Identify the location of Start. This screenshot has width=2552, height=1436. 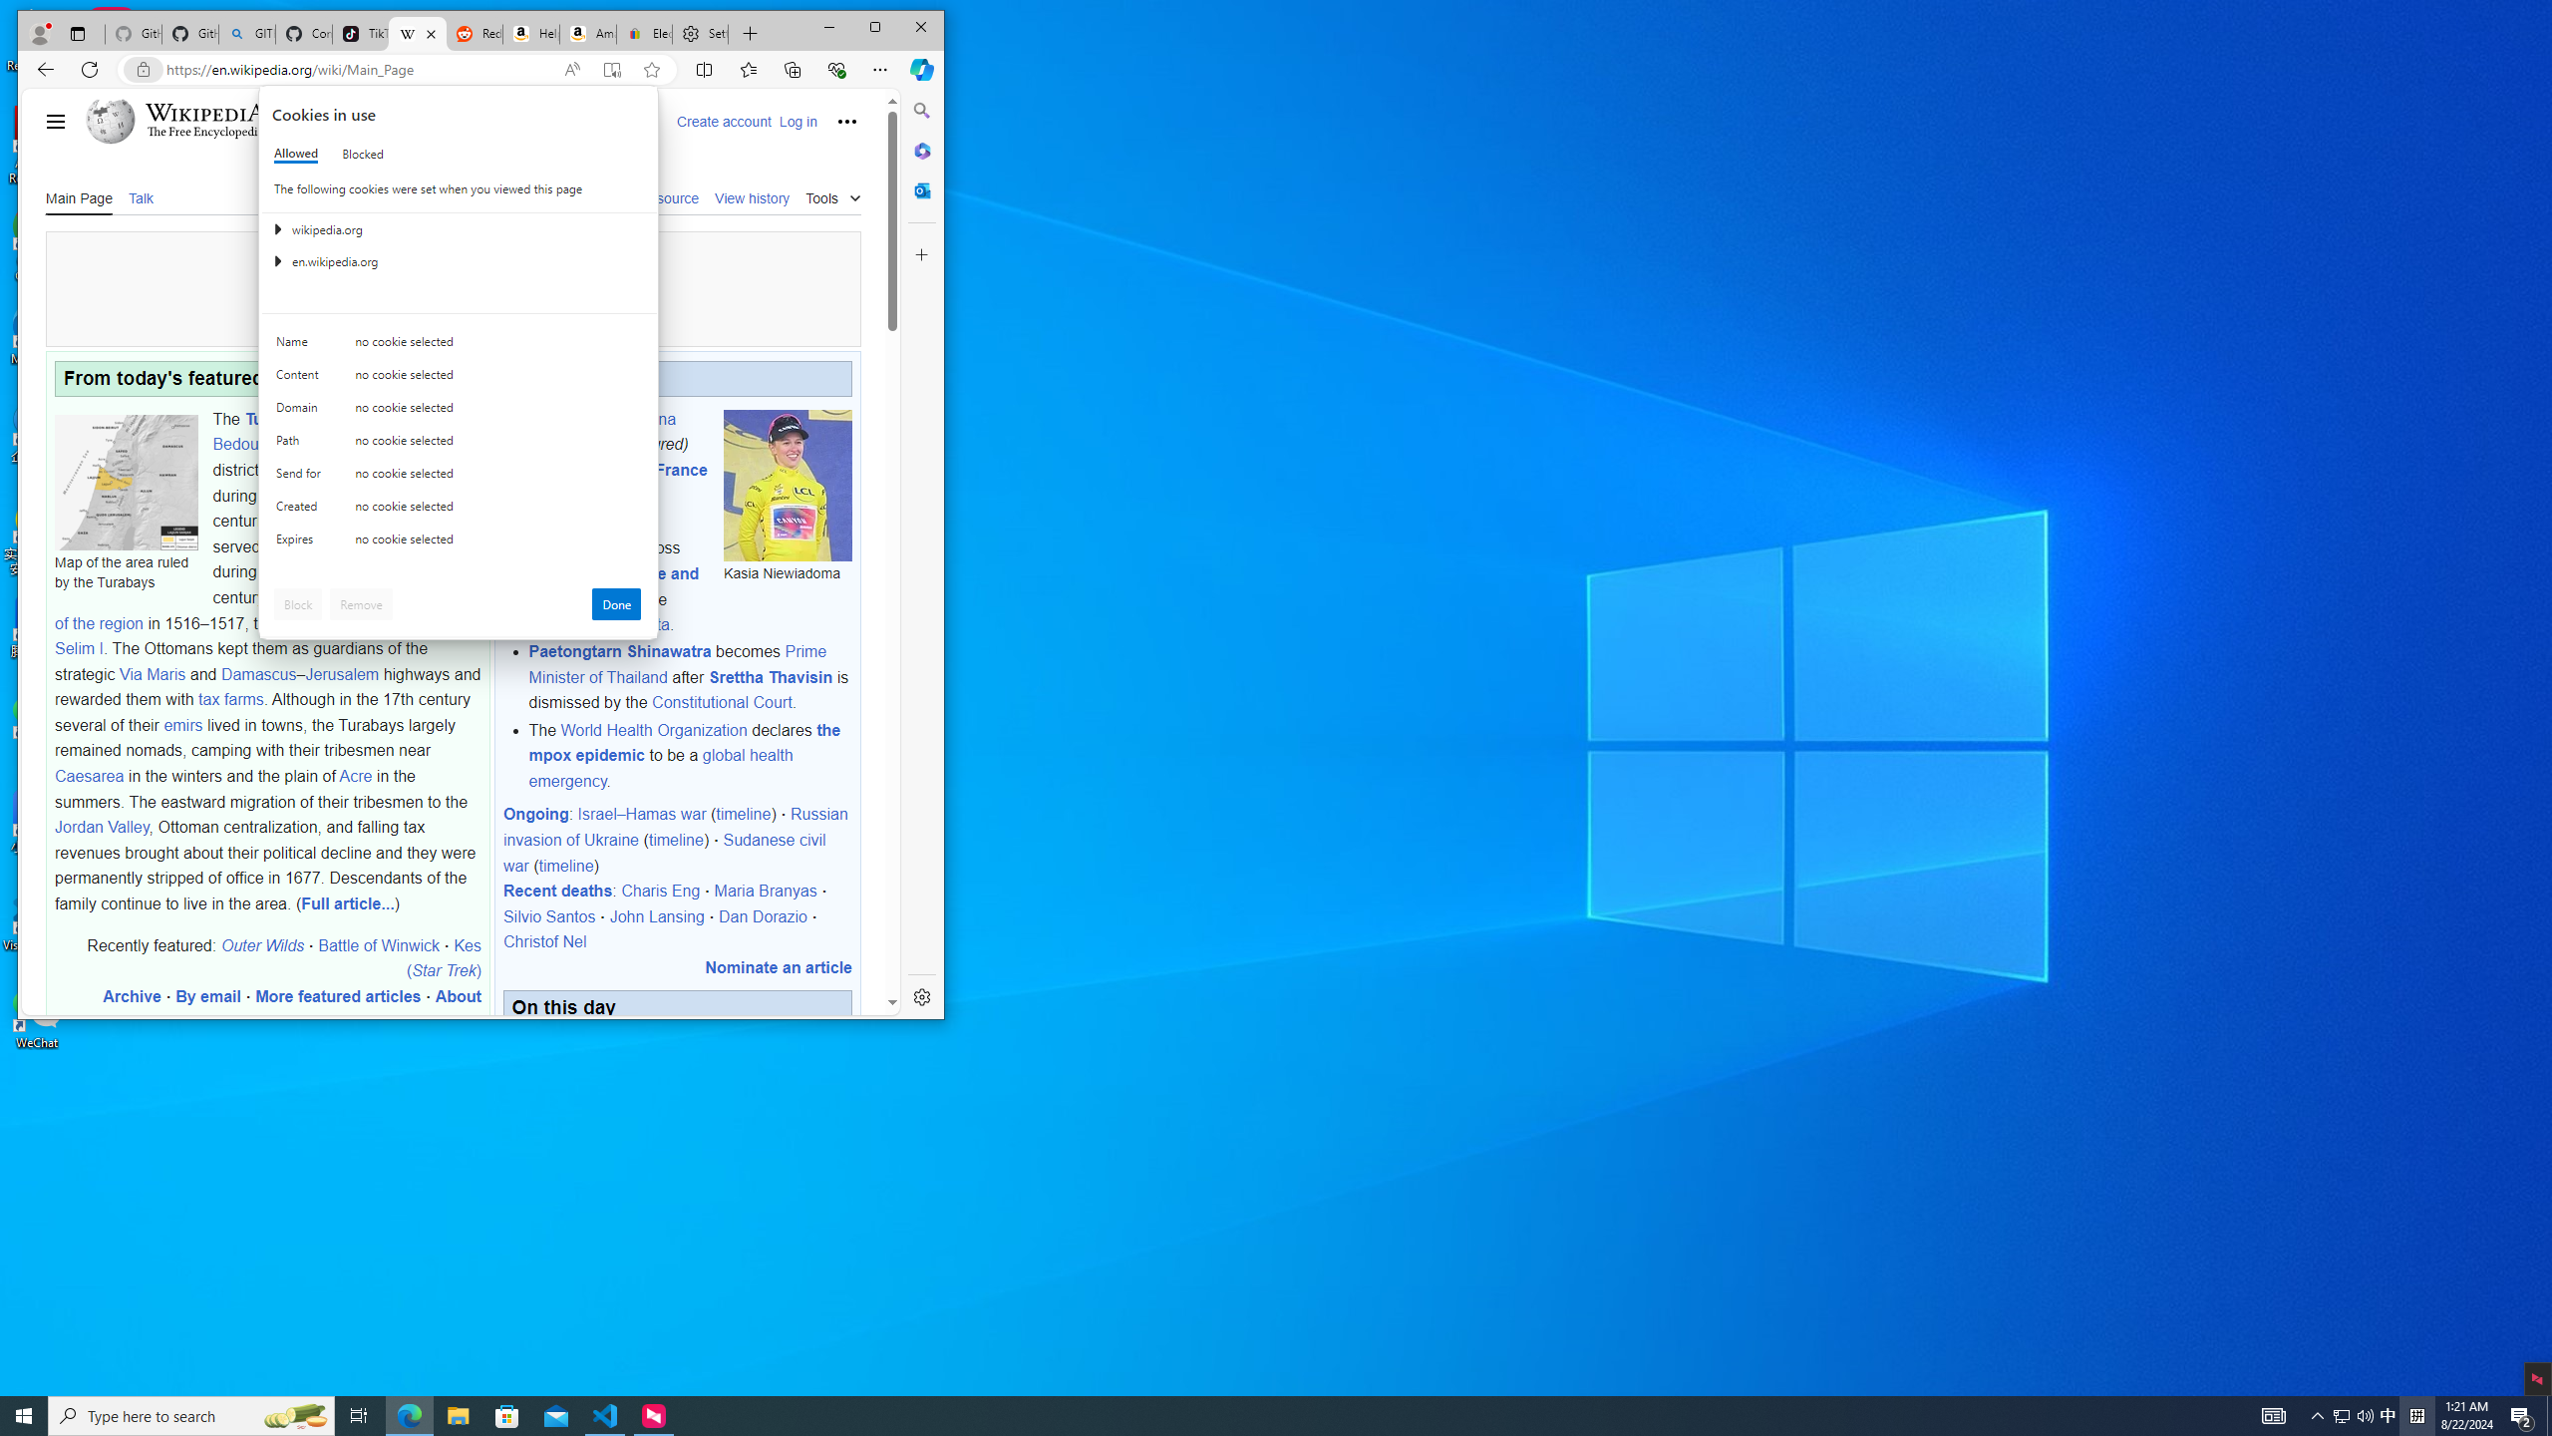
(2273, 1416).